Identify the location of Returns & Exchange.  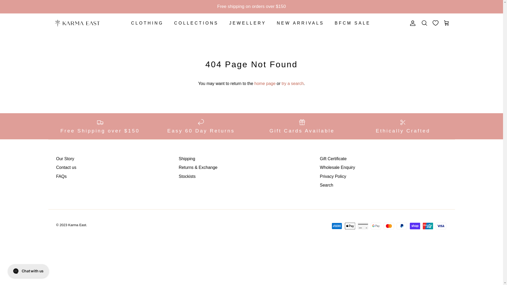
(198, 167).